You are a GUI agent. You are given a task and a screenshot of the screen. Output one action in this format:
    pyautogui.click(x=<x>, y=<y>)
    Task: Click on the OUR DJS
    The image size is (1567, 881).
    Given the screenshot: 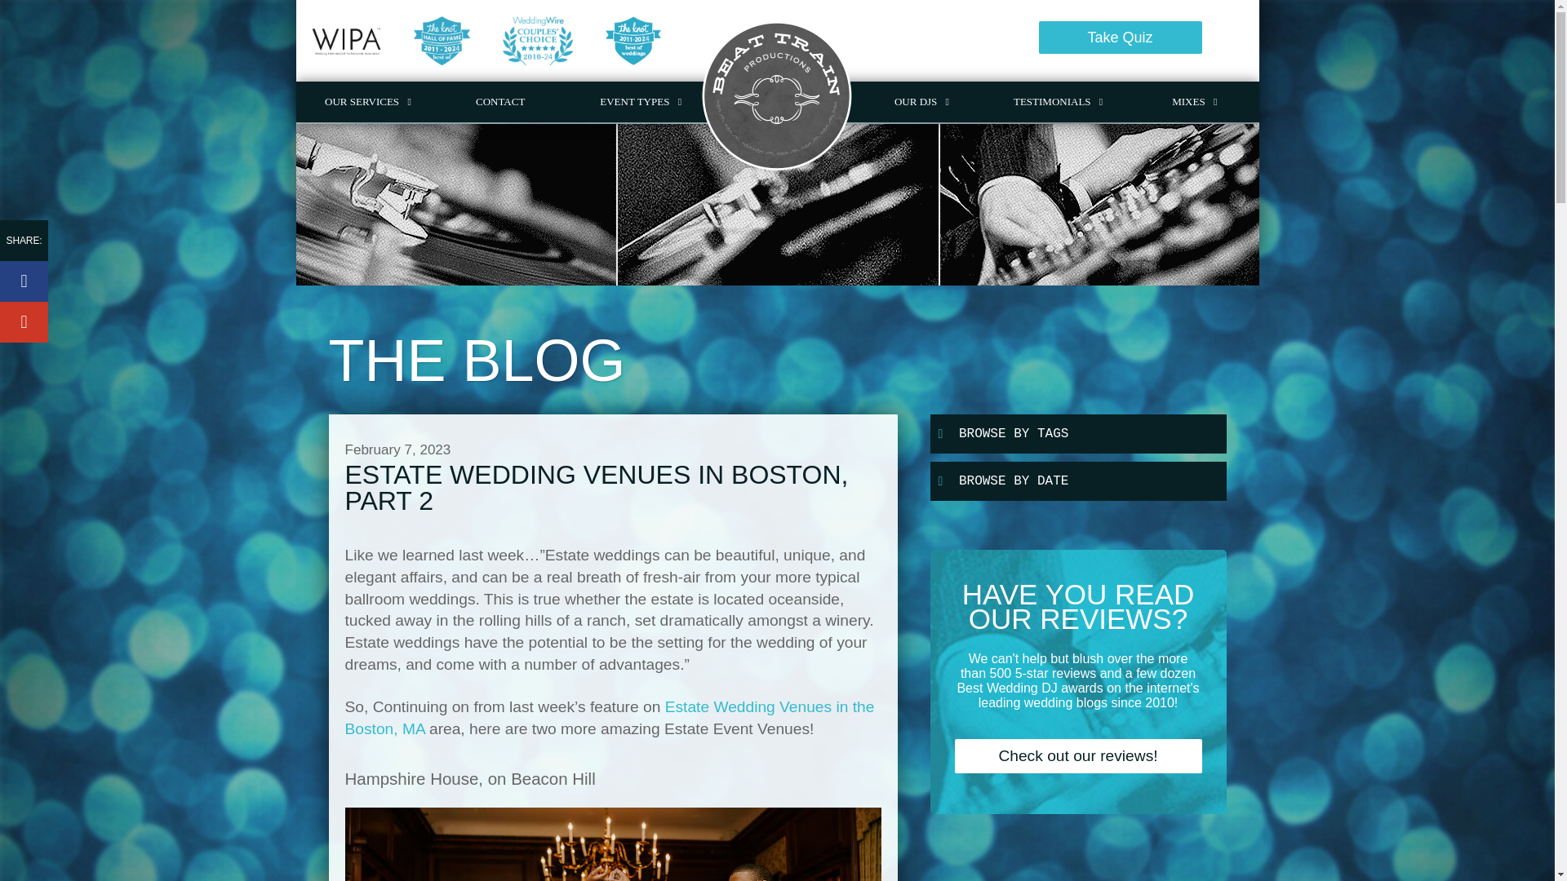 What is the action you would take?
    pyautogui.click(x=924, y=102)
    